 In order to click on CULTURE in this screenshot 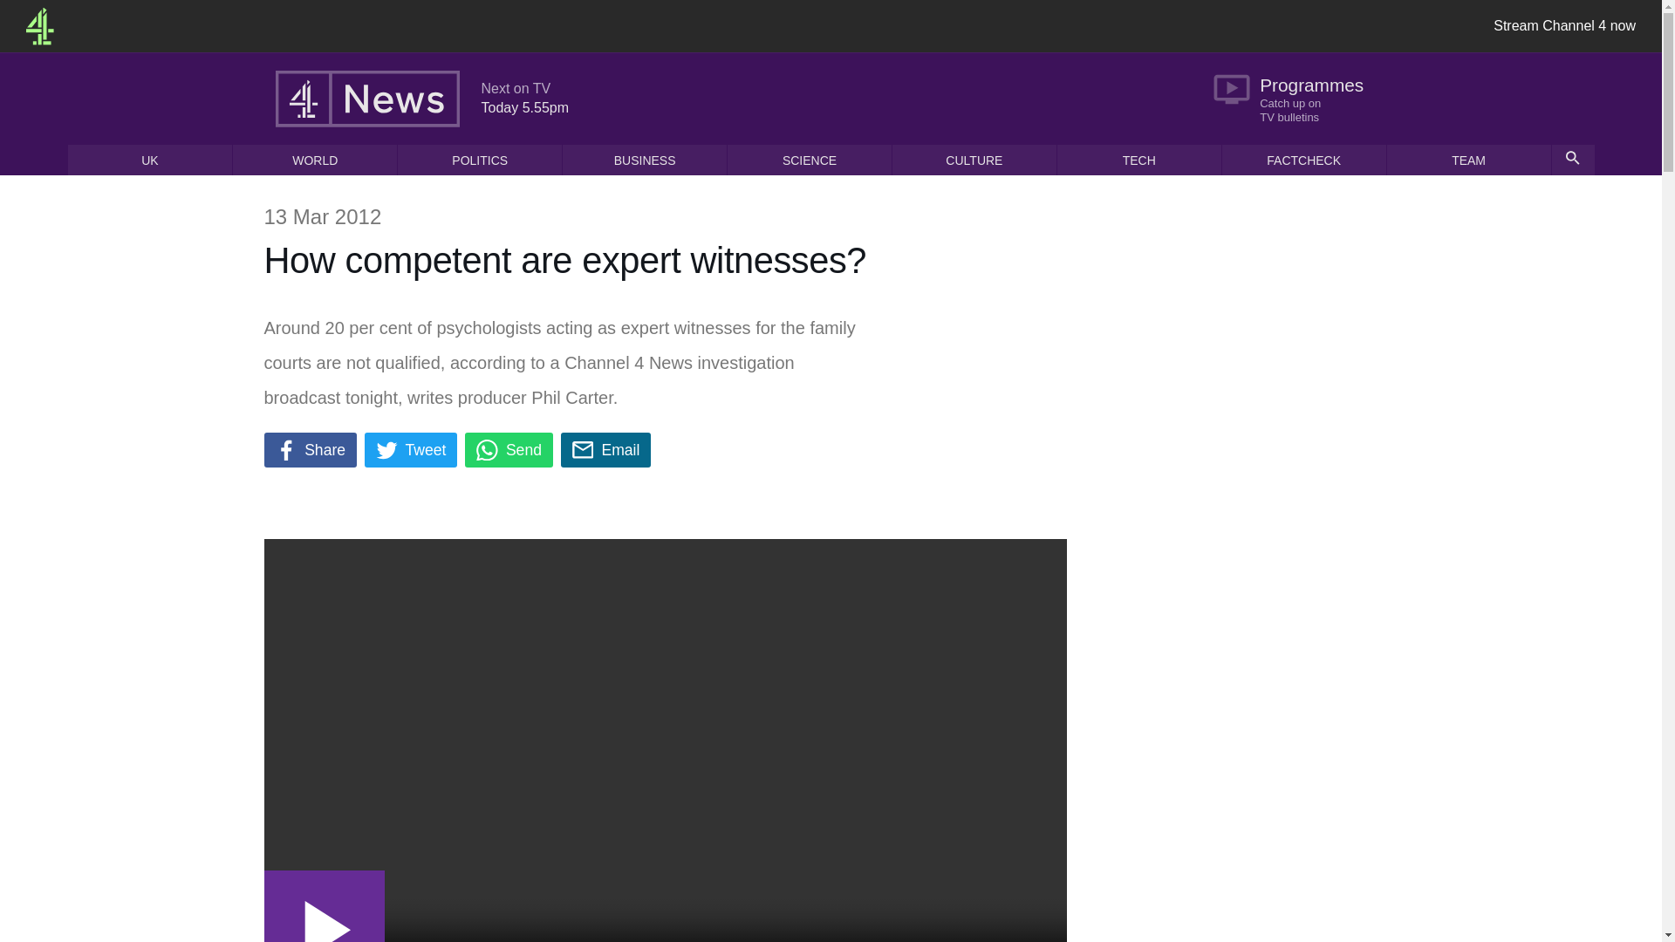, I will do `click(974, 160)`.